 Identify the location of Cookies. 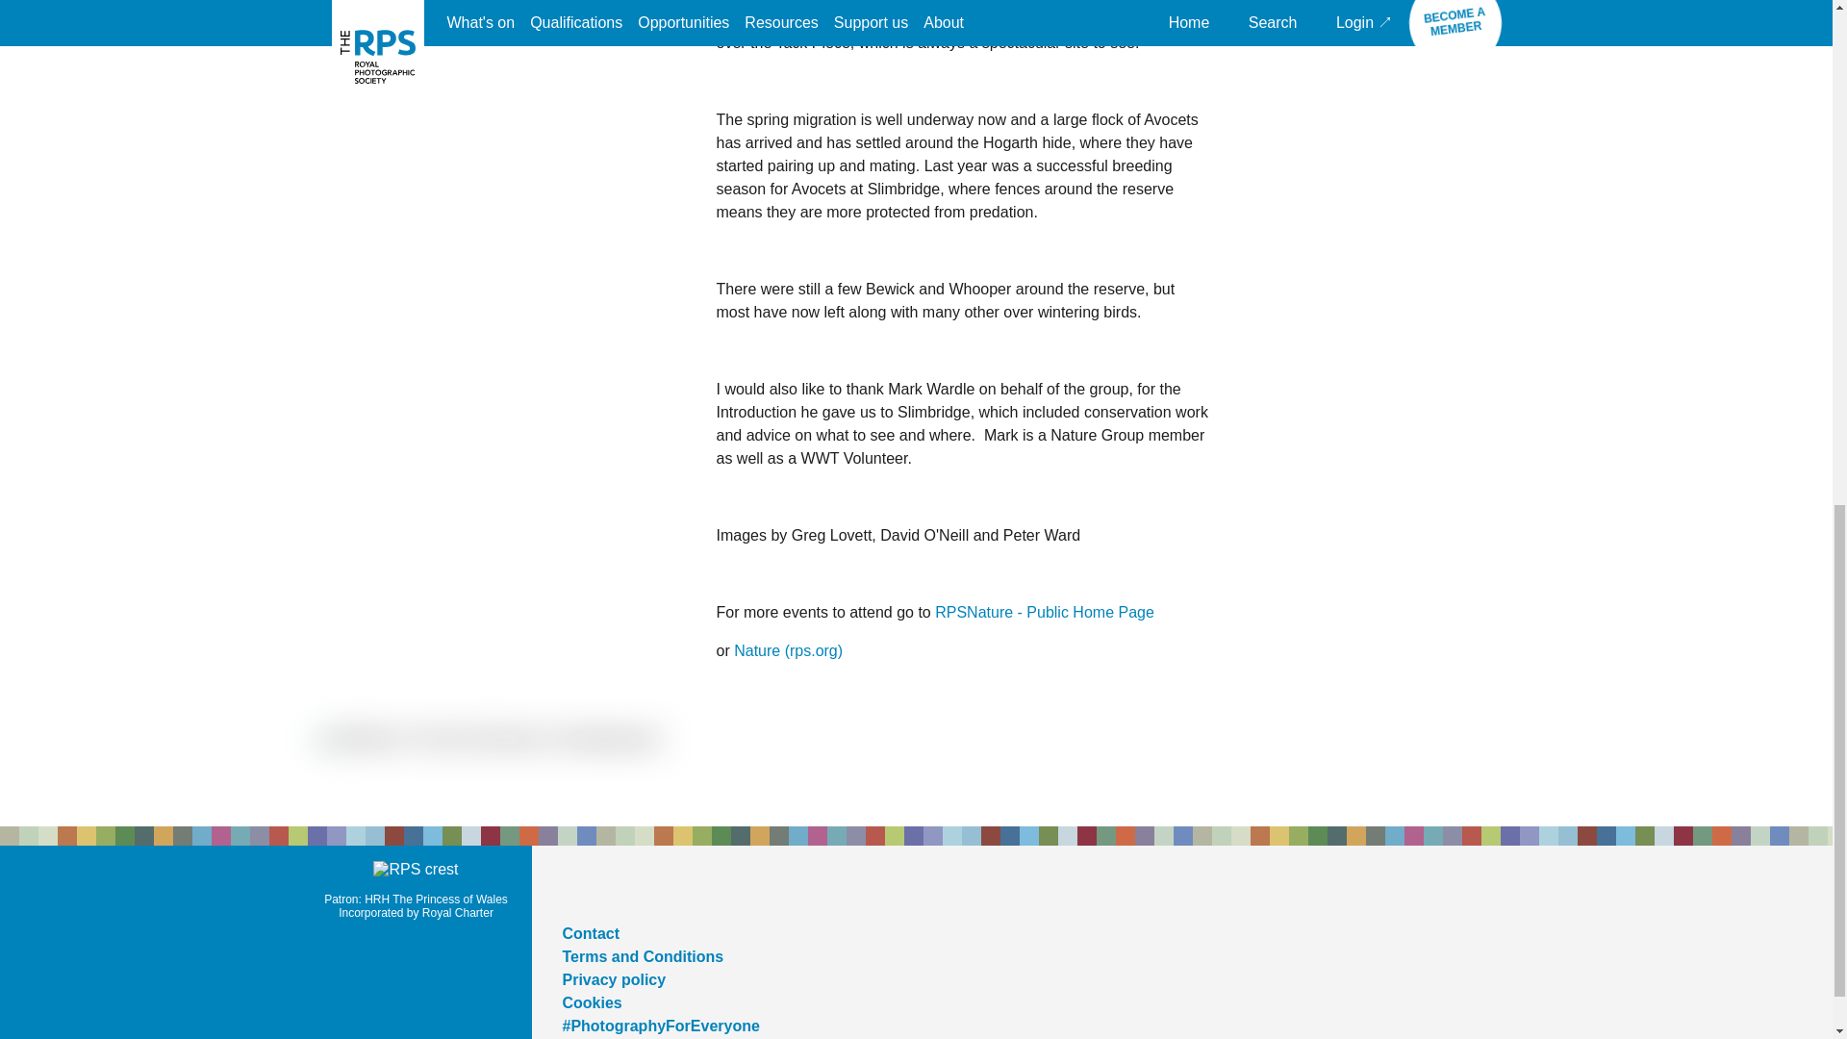
(591, 1002).